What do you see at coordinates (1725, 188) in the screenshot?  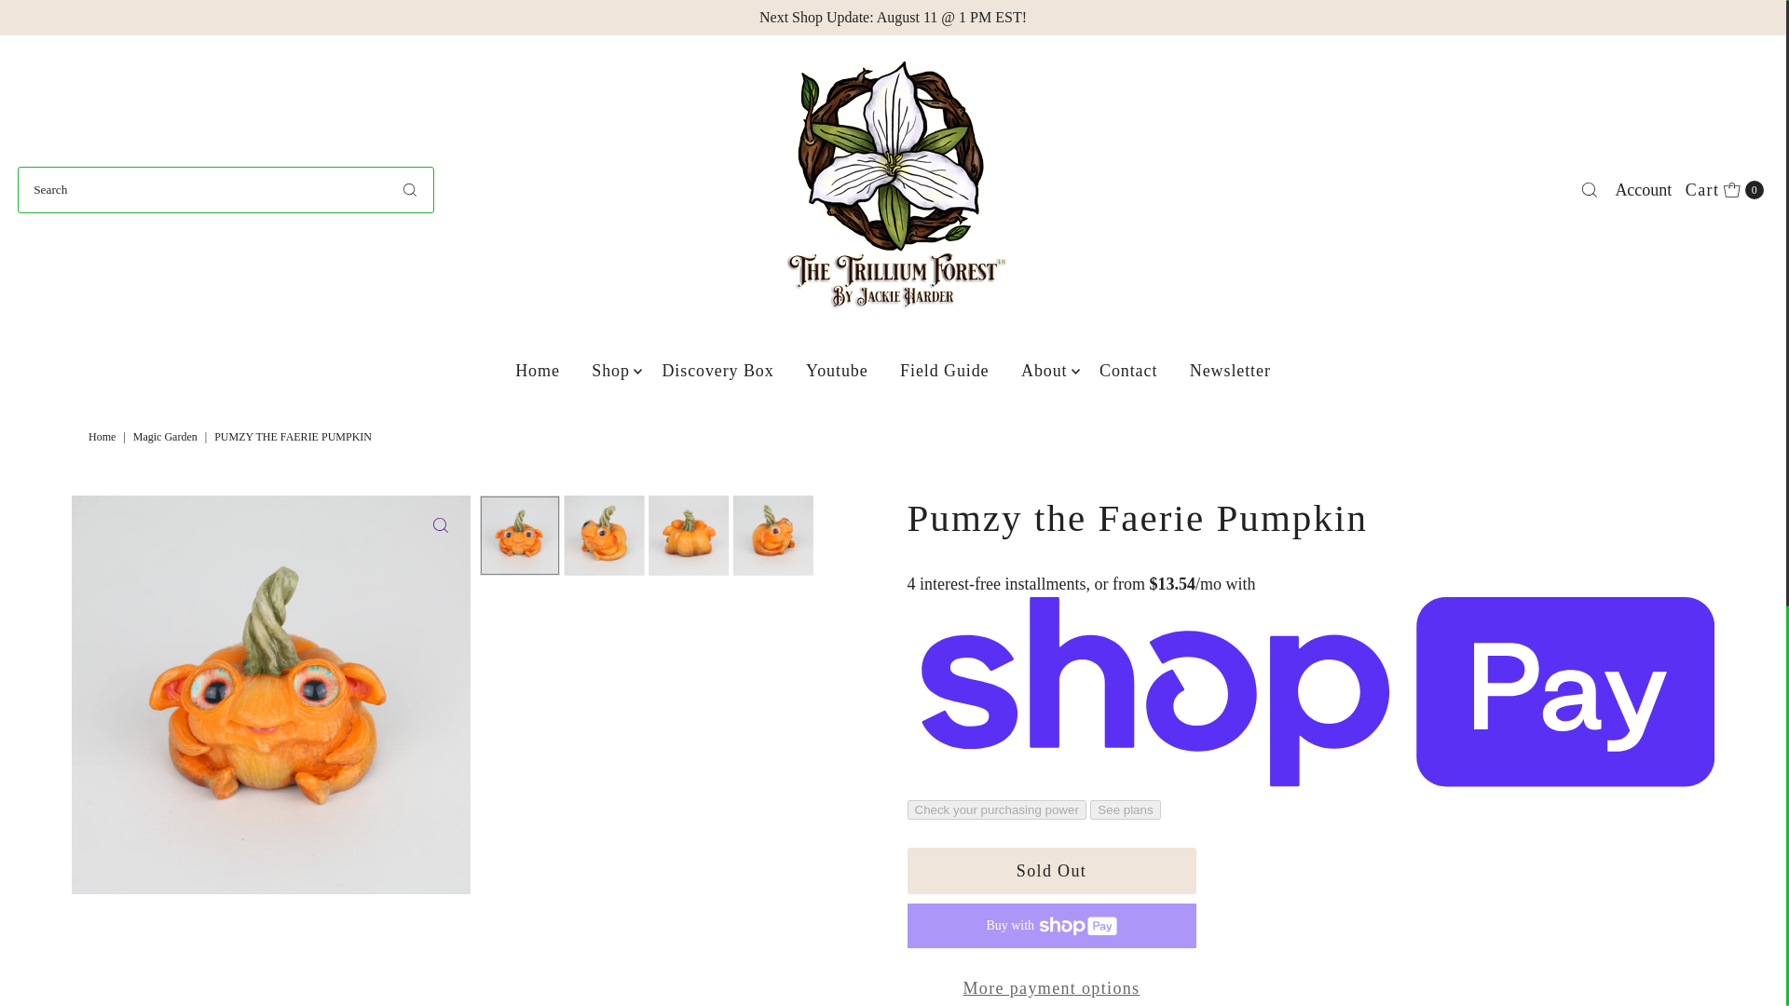 I see `Sold Out` at bounding box center [1725, 188].